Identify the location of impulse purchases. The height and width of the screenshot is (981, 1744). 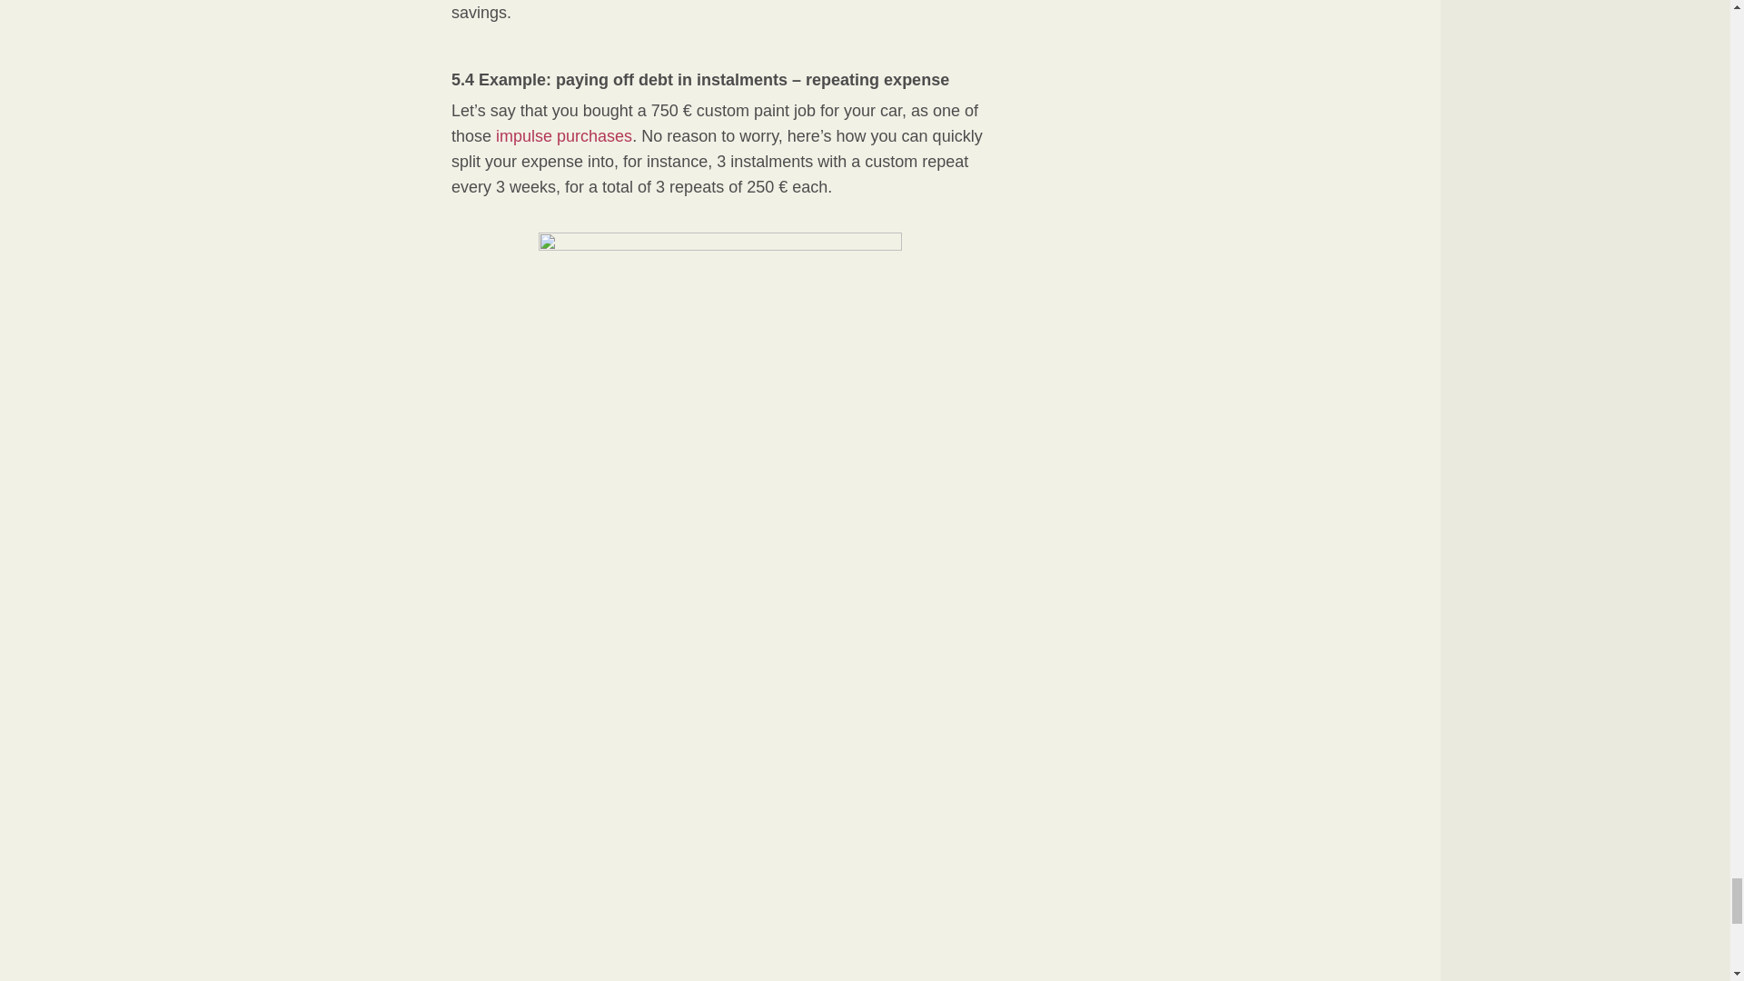
(563, 136).